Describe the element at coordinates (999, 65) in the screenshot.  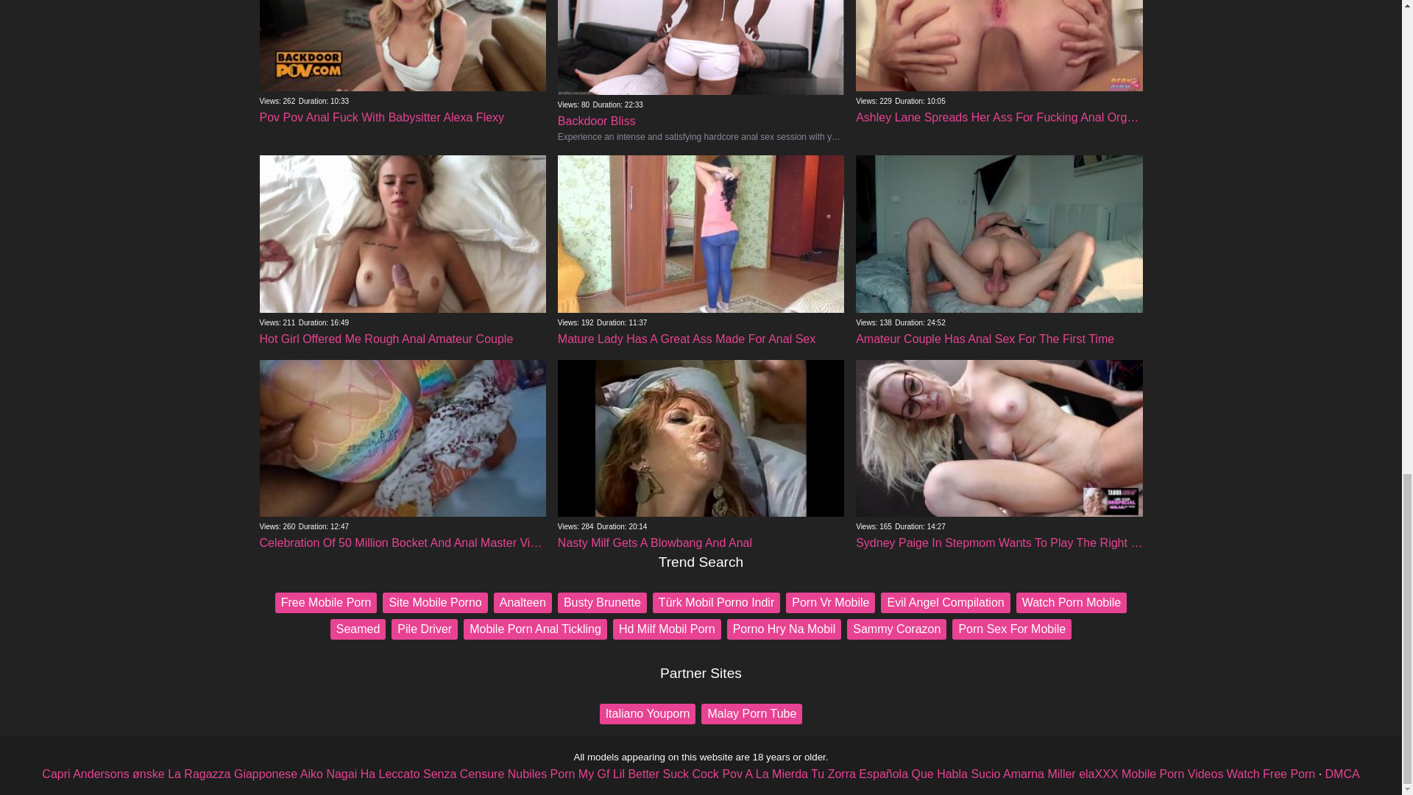
I see `Ashley Lane Spreads Her Ass For Fucking Anal Orgasm` at that location.